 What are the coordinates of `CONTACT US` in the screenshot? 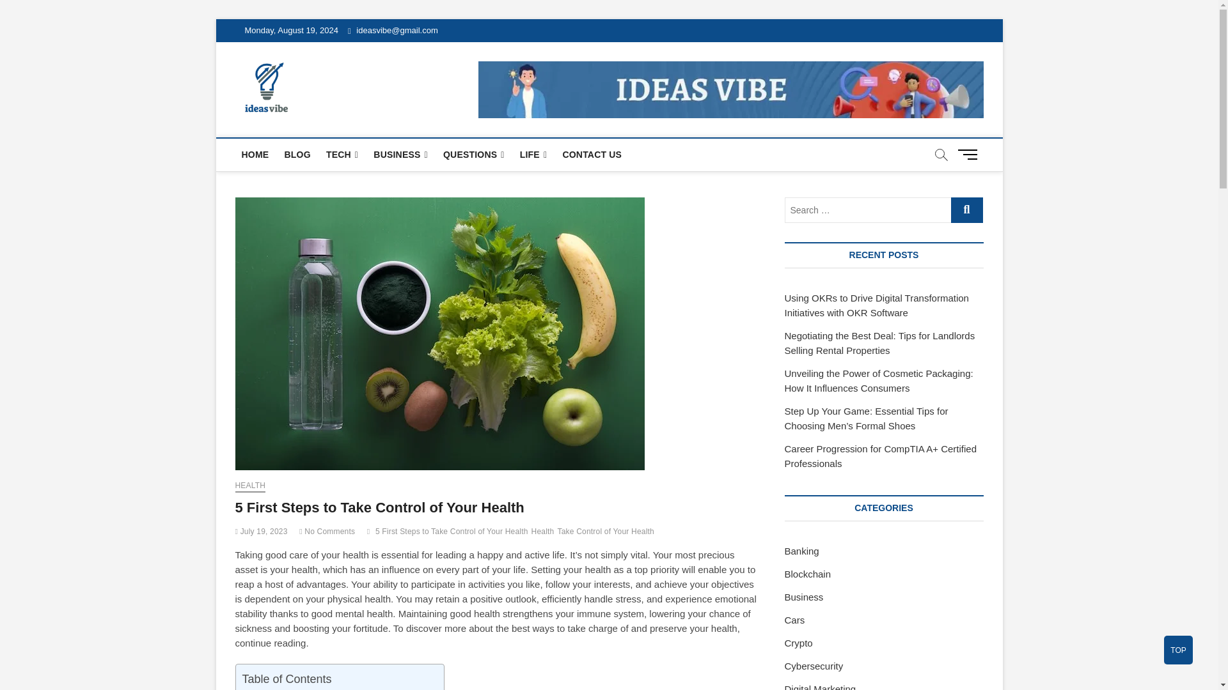 It's located at (592, 155).